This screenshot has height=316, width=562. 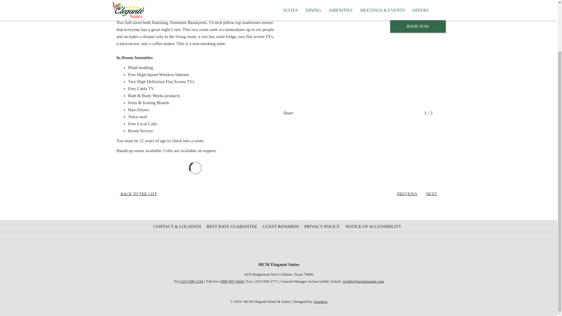 What do you see at coordinates (232, 226) in the screenshot?
I see `BEST RATE GUARANTEE` at bounding box center [232, 226].